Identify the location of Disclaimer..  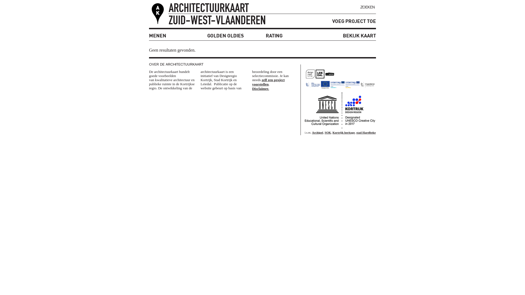
(260, 88).